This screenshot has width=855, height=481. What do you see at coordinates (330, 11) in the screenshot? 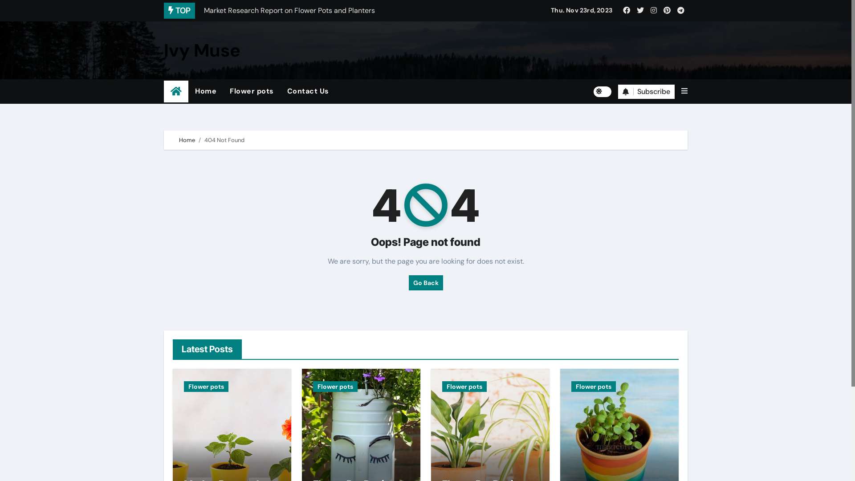
I see `Market Research Report on Flower Pots and Planters` at bounding box center [330, 11].